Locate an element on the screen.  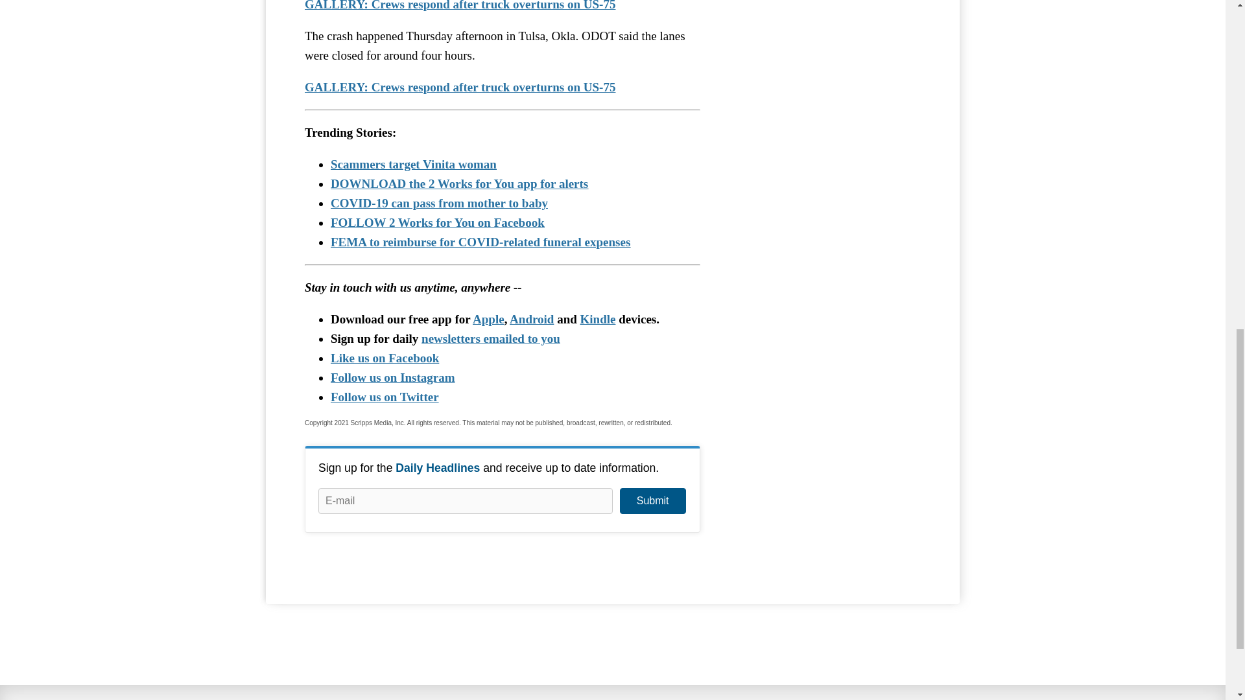
Submit is located at coordinates (652, 500).